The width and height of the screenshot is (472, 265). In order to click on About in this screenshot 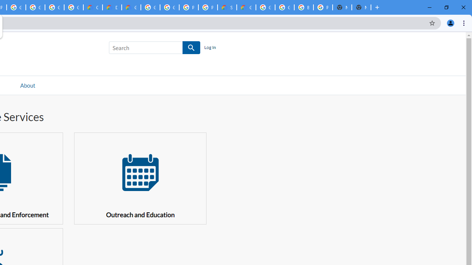, I will do `click(27, 85)`.